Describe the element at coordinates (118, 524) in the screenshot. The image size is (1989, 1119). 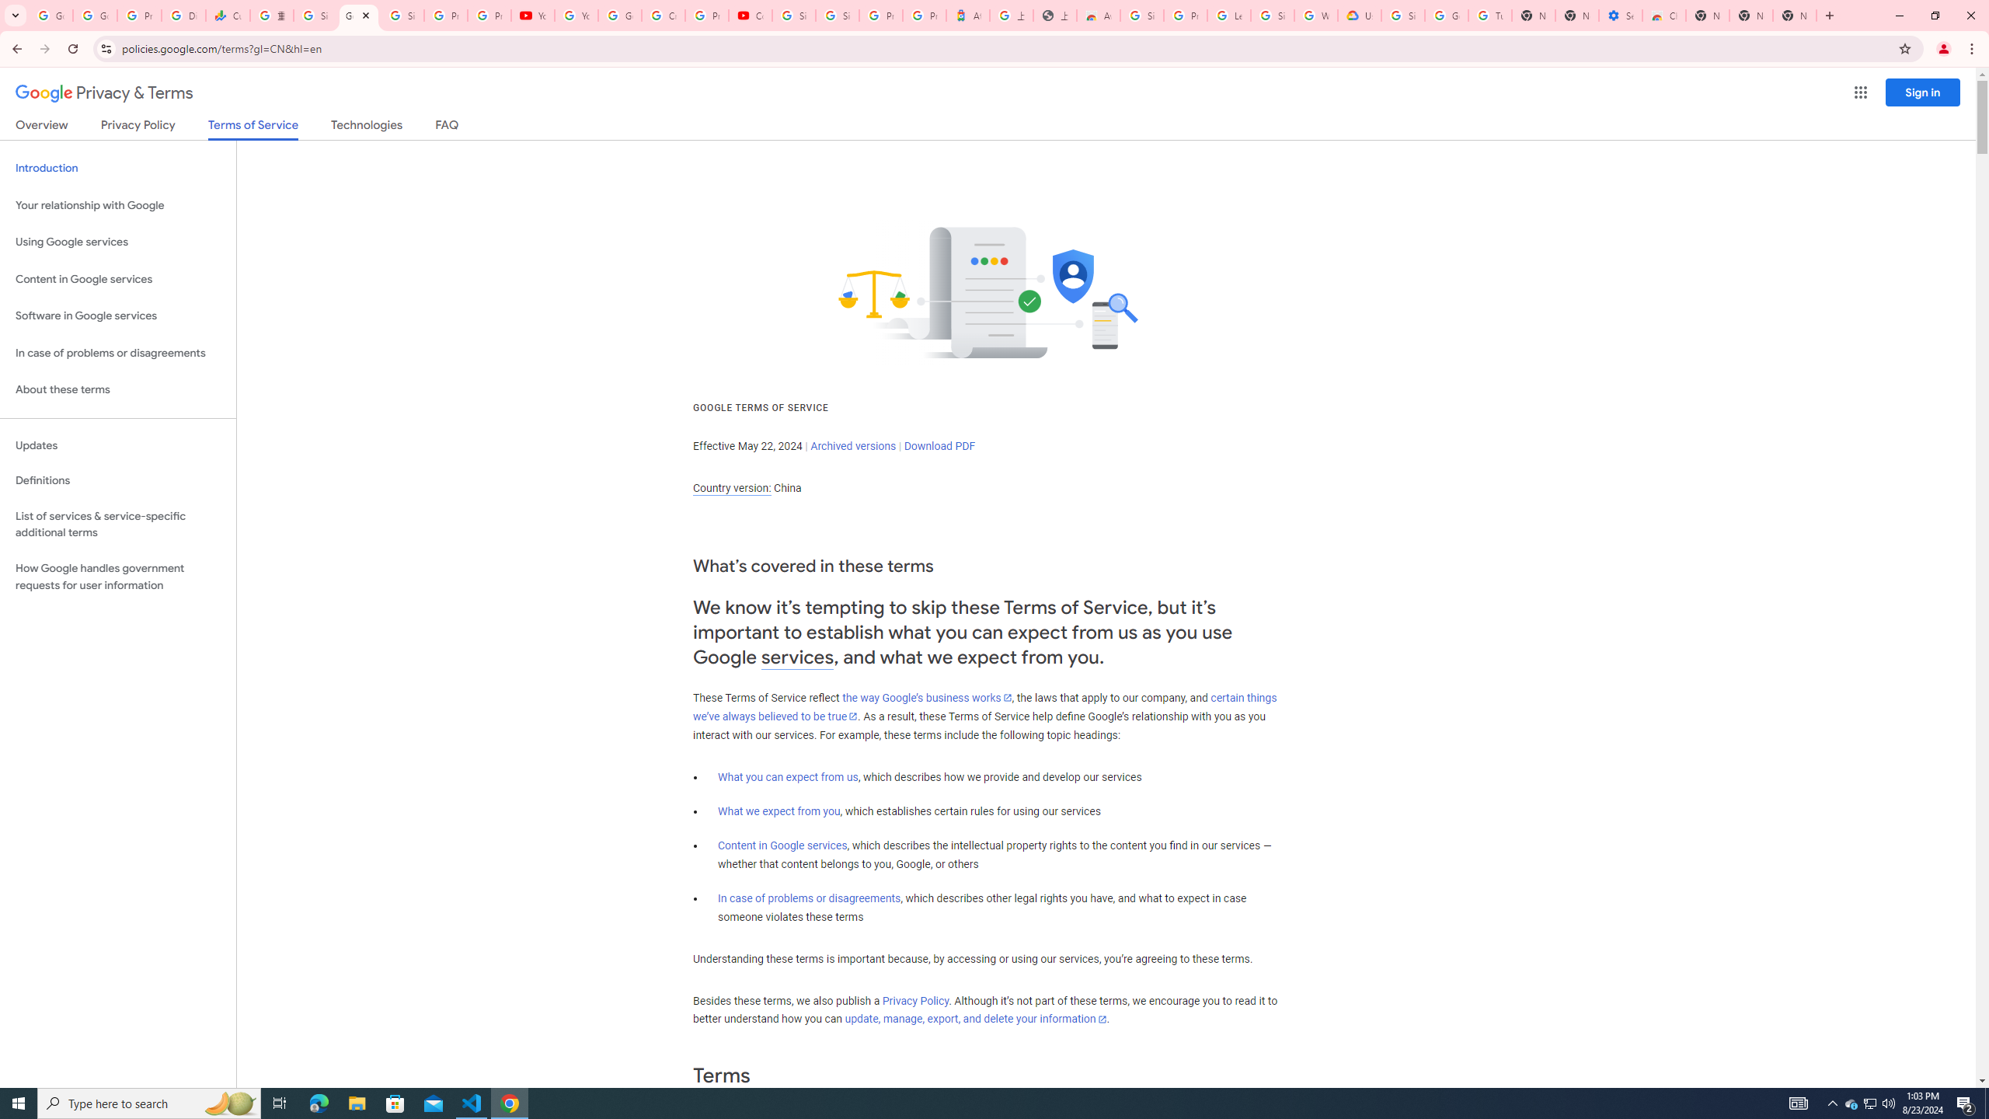
I see `List of services & service-specific additional terms` at that location.